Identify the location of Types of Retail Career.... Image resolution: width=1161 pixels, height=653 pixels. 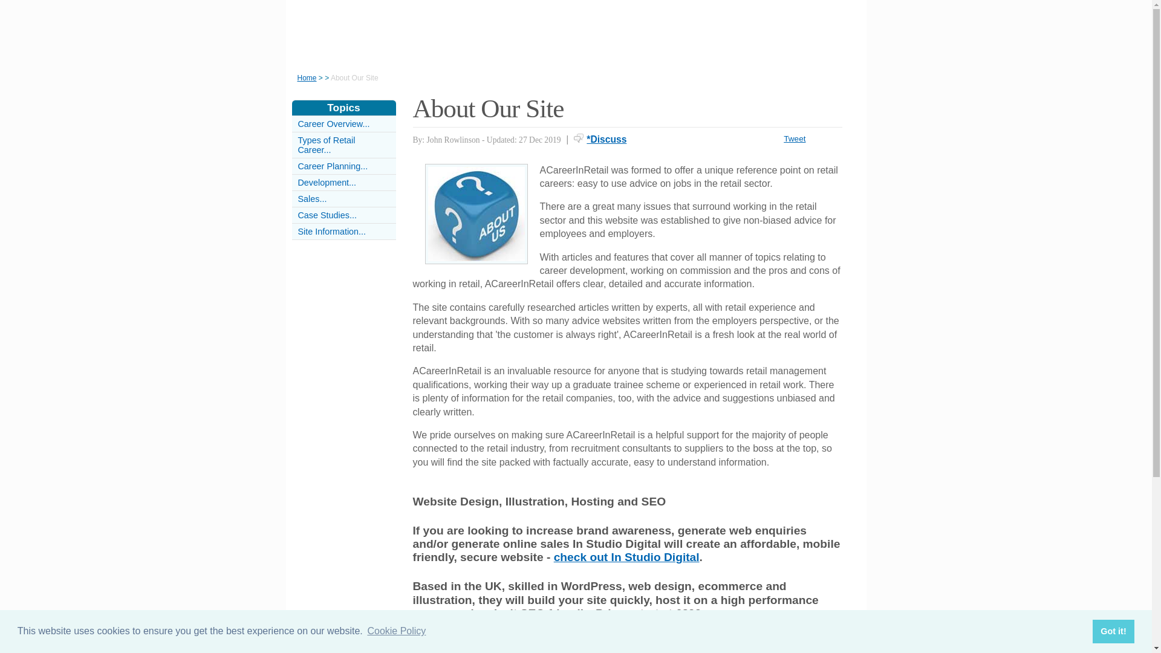
(326, 145).